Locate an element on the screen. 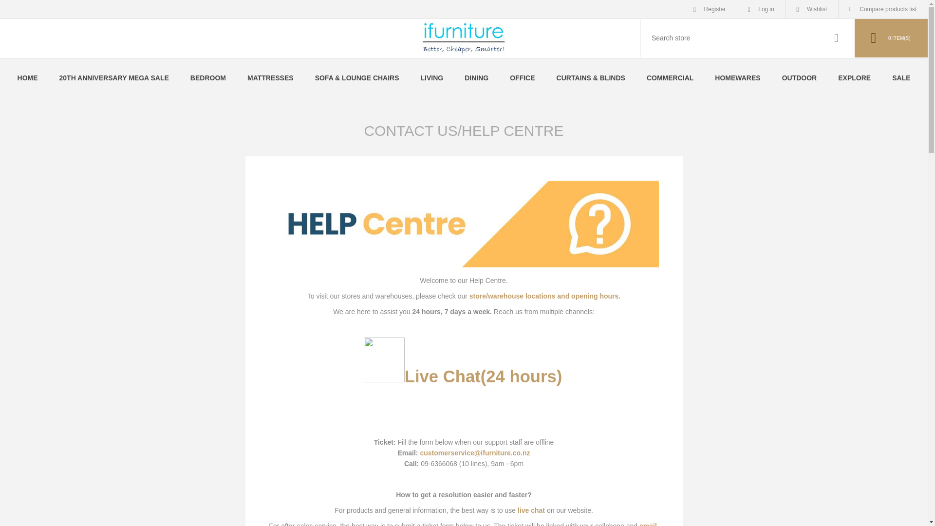 The height and width of the screenshot is (526, 935). Register is located at coordinates (710, 9).